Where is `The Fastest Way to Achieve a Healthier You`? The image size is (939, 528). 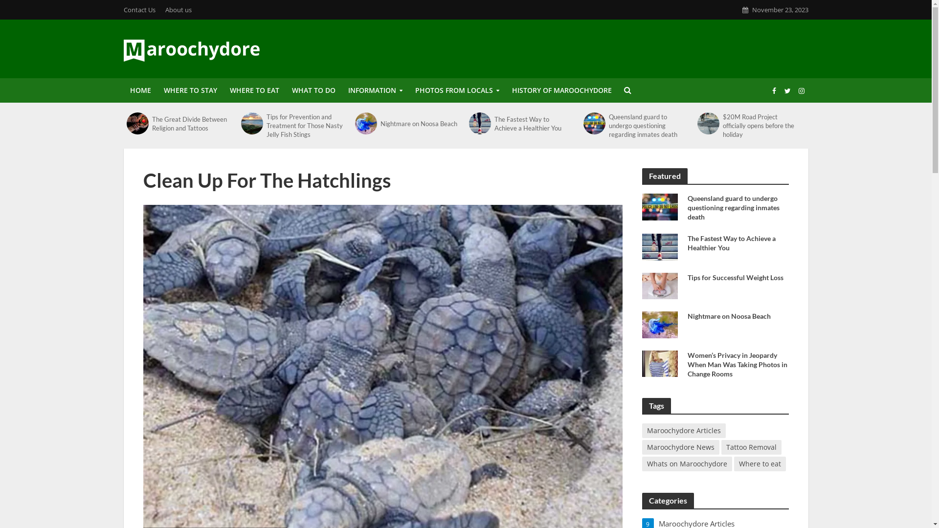
The Fastest Way to Achieve a Healthier You is located at coordinates (739, 243).